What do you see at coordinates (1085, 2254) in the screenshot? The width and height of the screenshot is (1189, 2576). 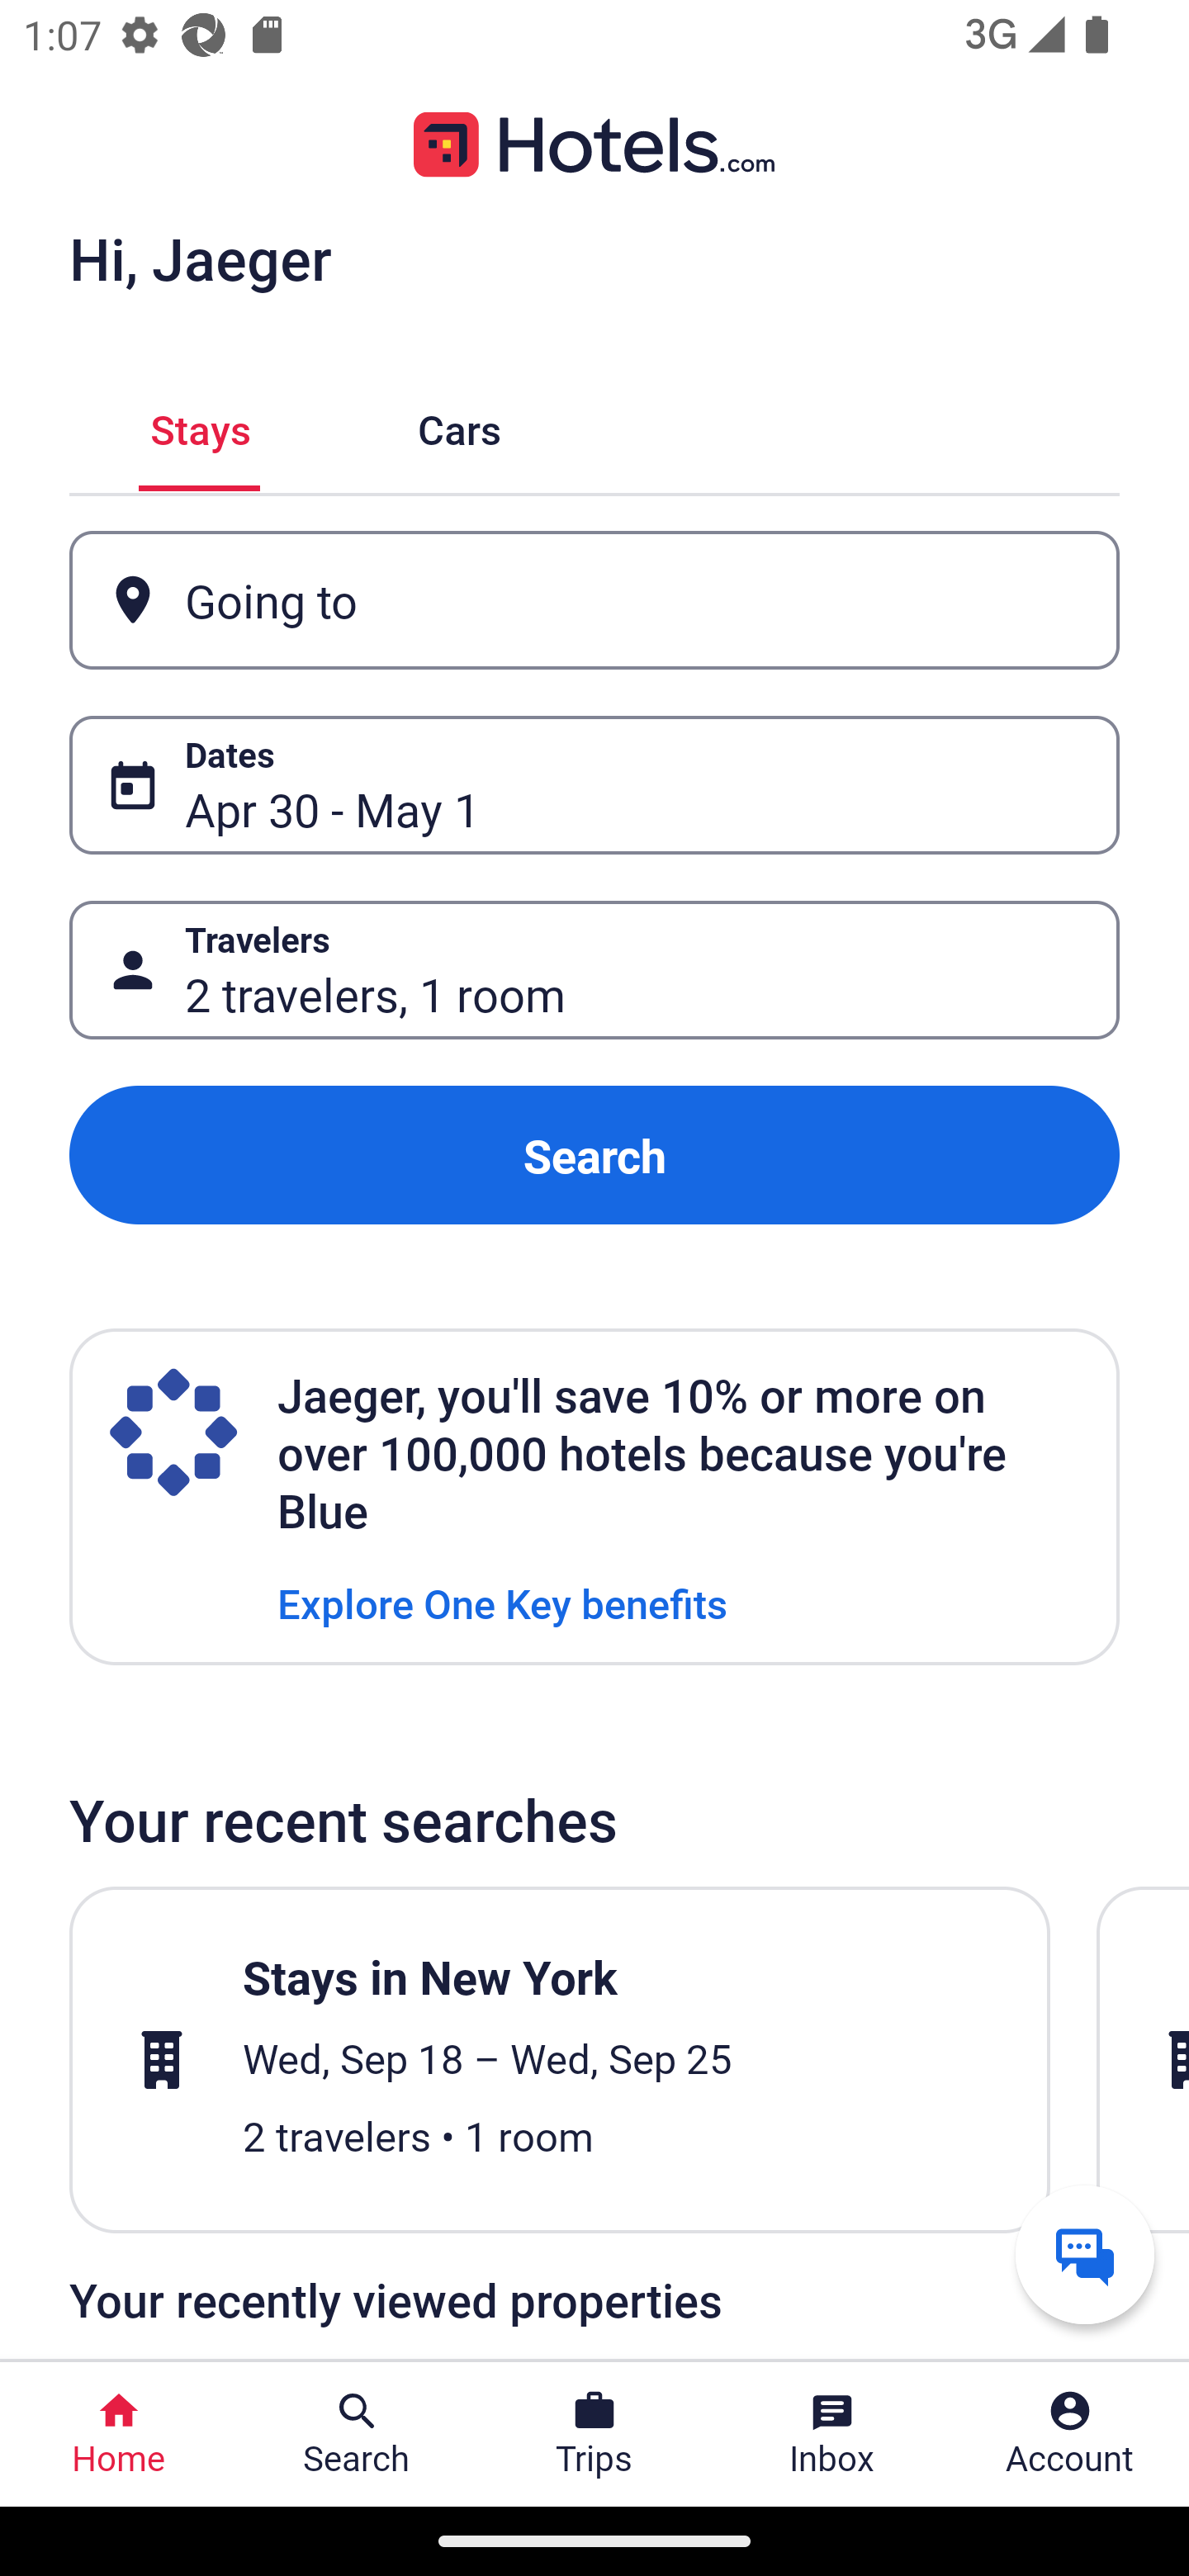 I see `Get help from a virtual agent` at bounding box center [1085, 2254].